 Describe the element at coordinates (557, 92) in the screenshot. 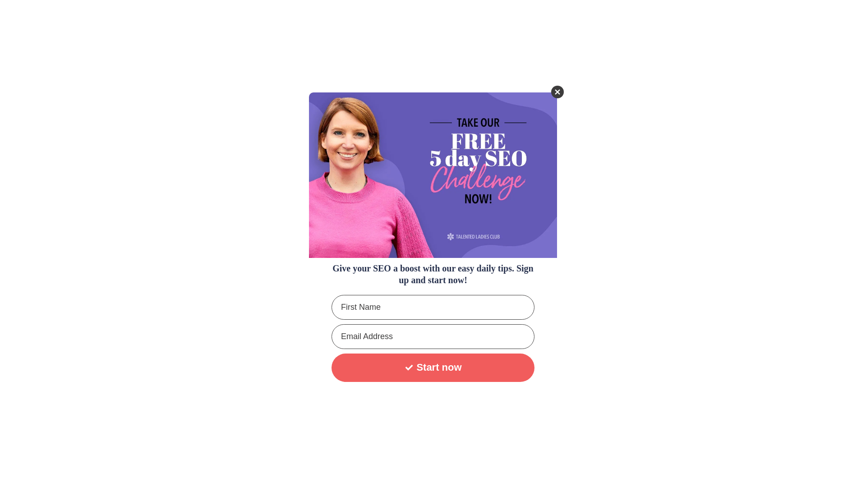

I see `Close` at that location.